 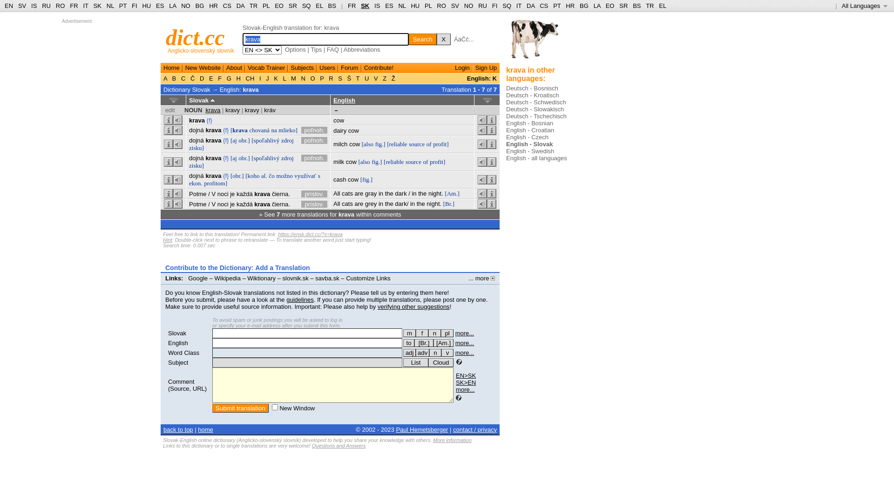 What do you see at coordinates (223, 204) in the screenshot?
I see `noci` at bounding box center [223, 204].